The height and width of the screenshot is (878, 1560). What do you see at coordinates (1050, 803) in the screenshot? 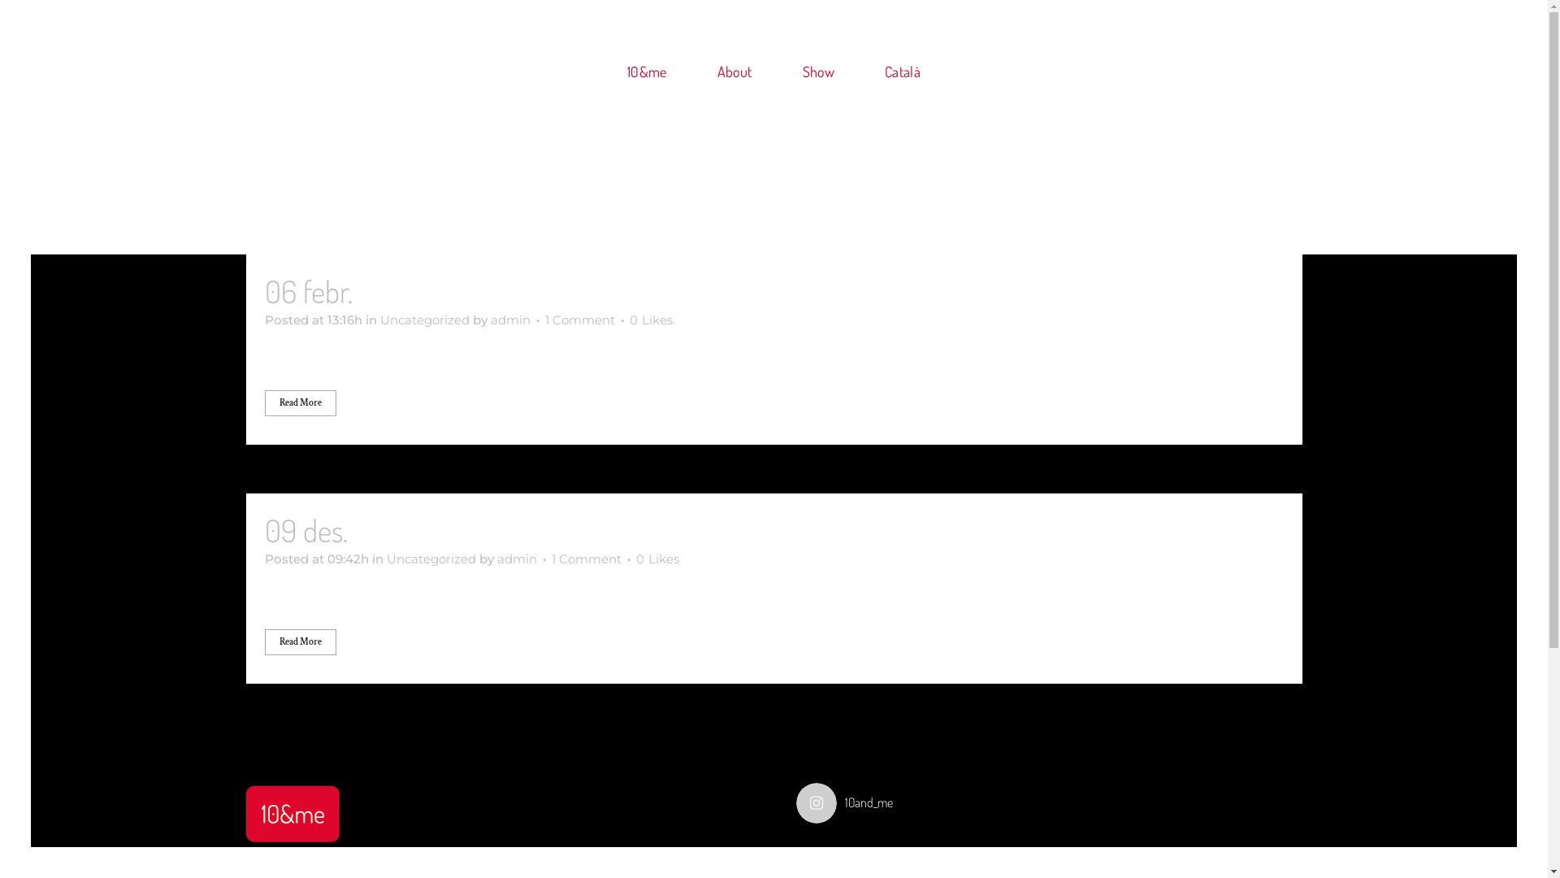
I see `10and_me` at bounding box center [1050, 803].